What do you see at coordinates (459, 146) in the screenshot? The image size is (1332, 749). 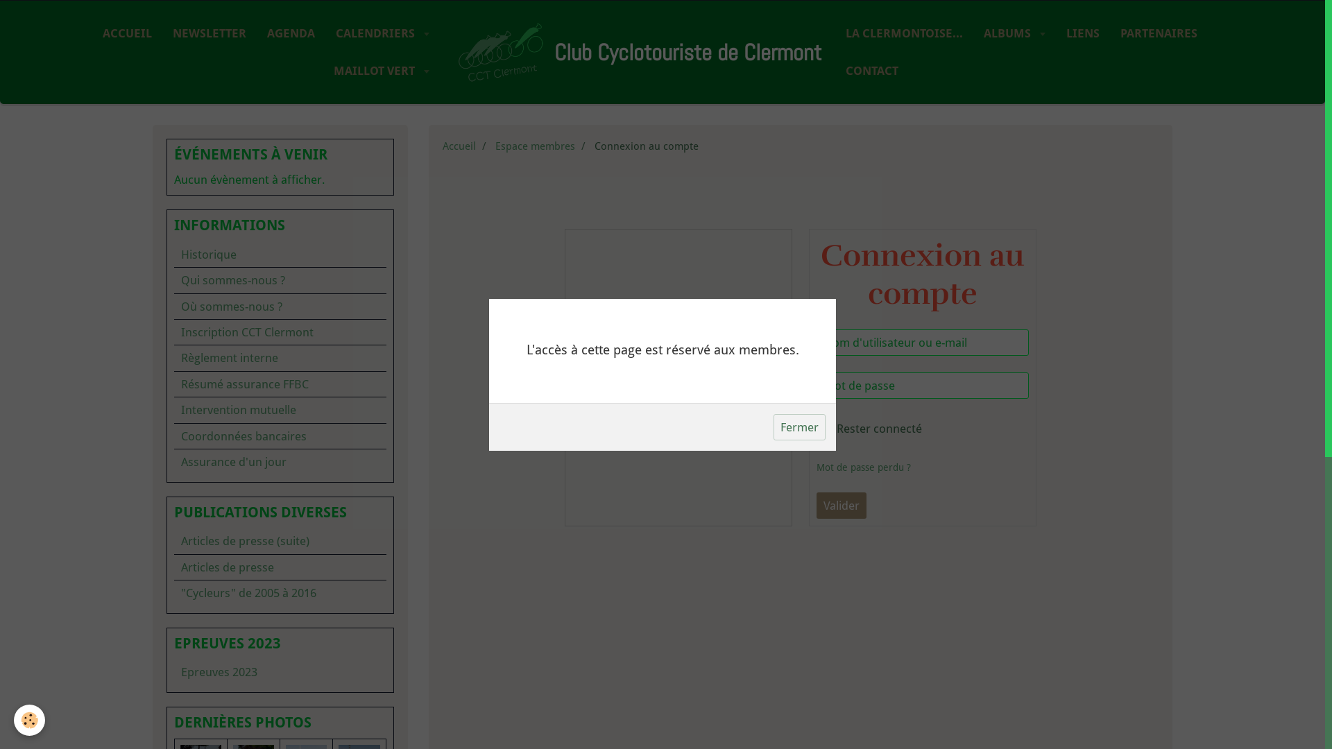 I see `Accueil` at bounding box center [459, 146].